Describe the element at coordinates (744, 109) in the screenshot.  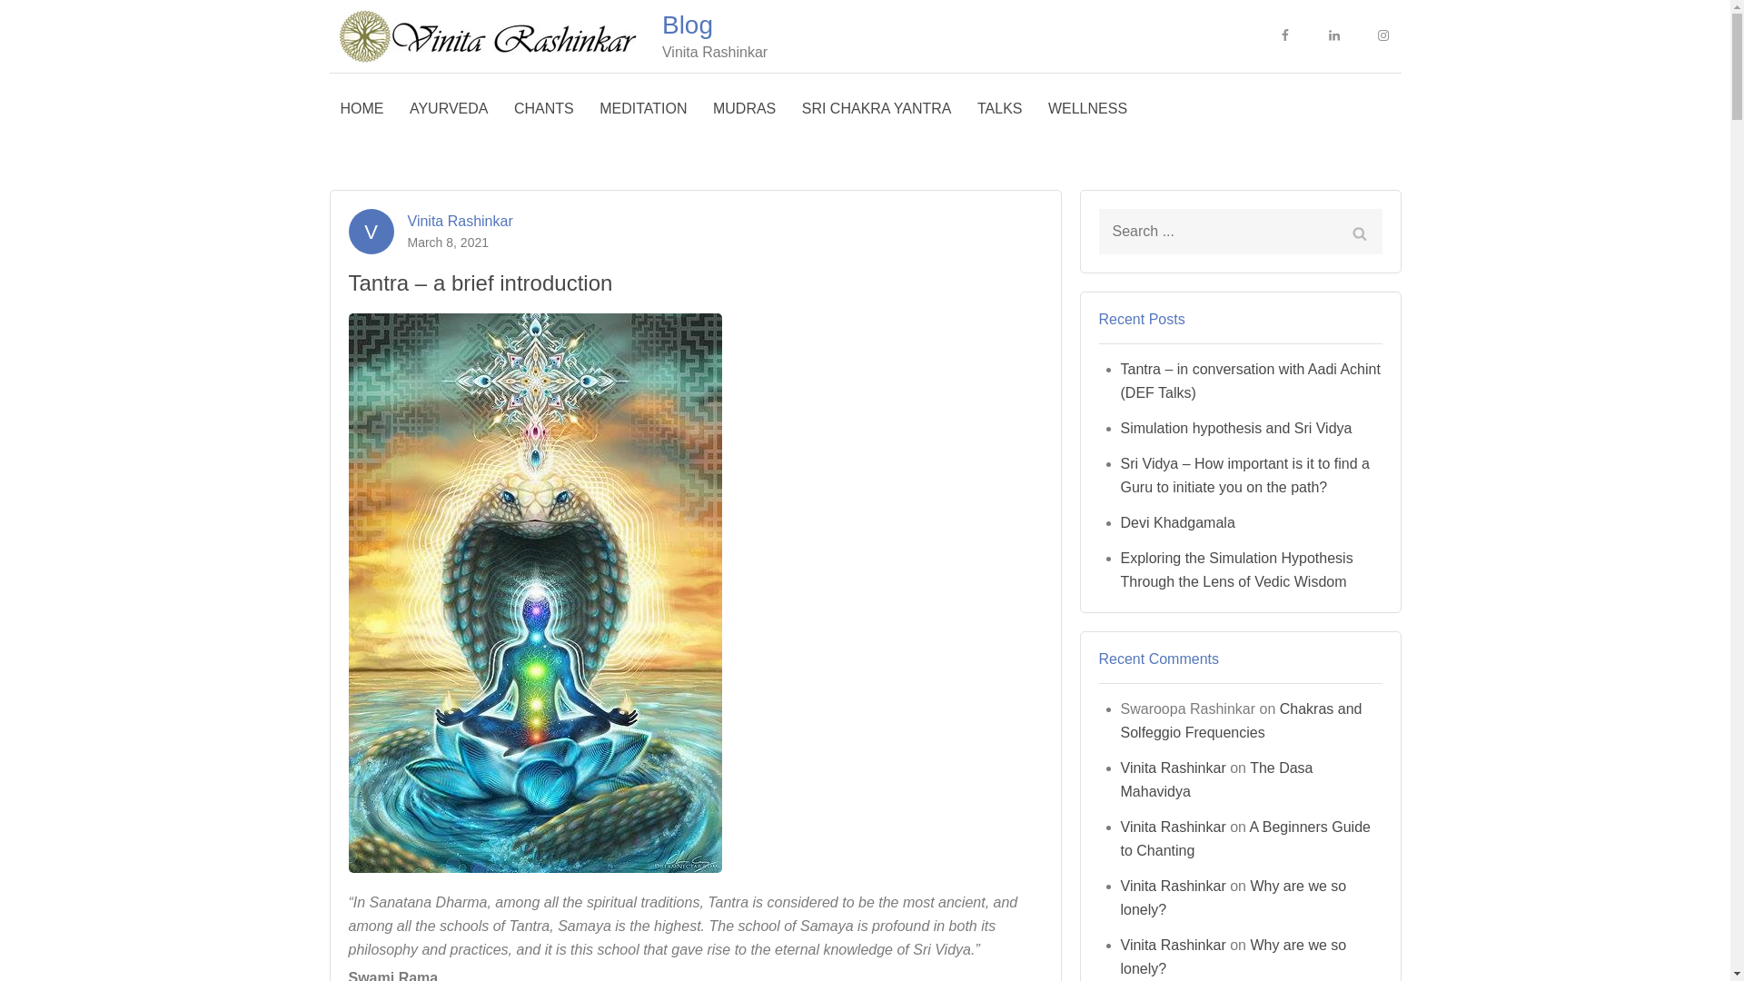
I see `MUDRAS` at that location.